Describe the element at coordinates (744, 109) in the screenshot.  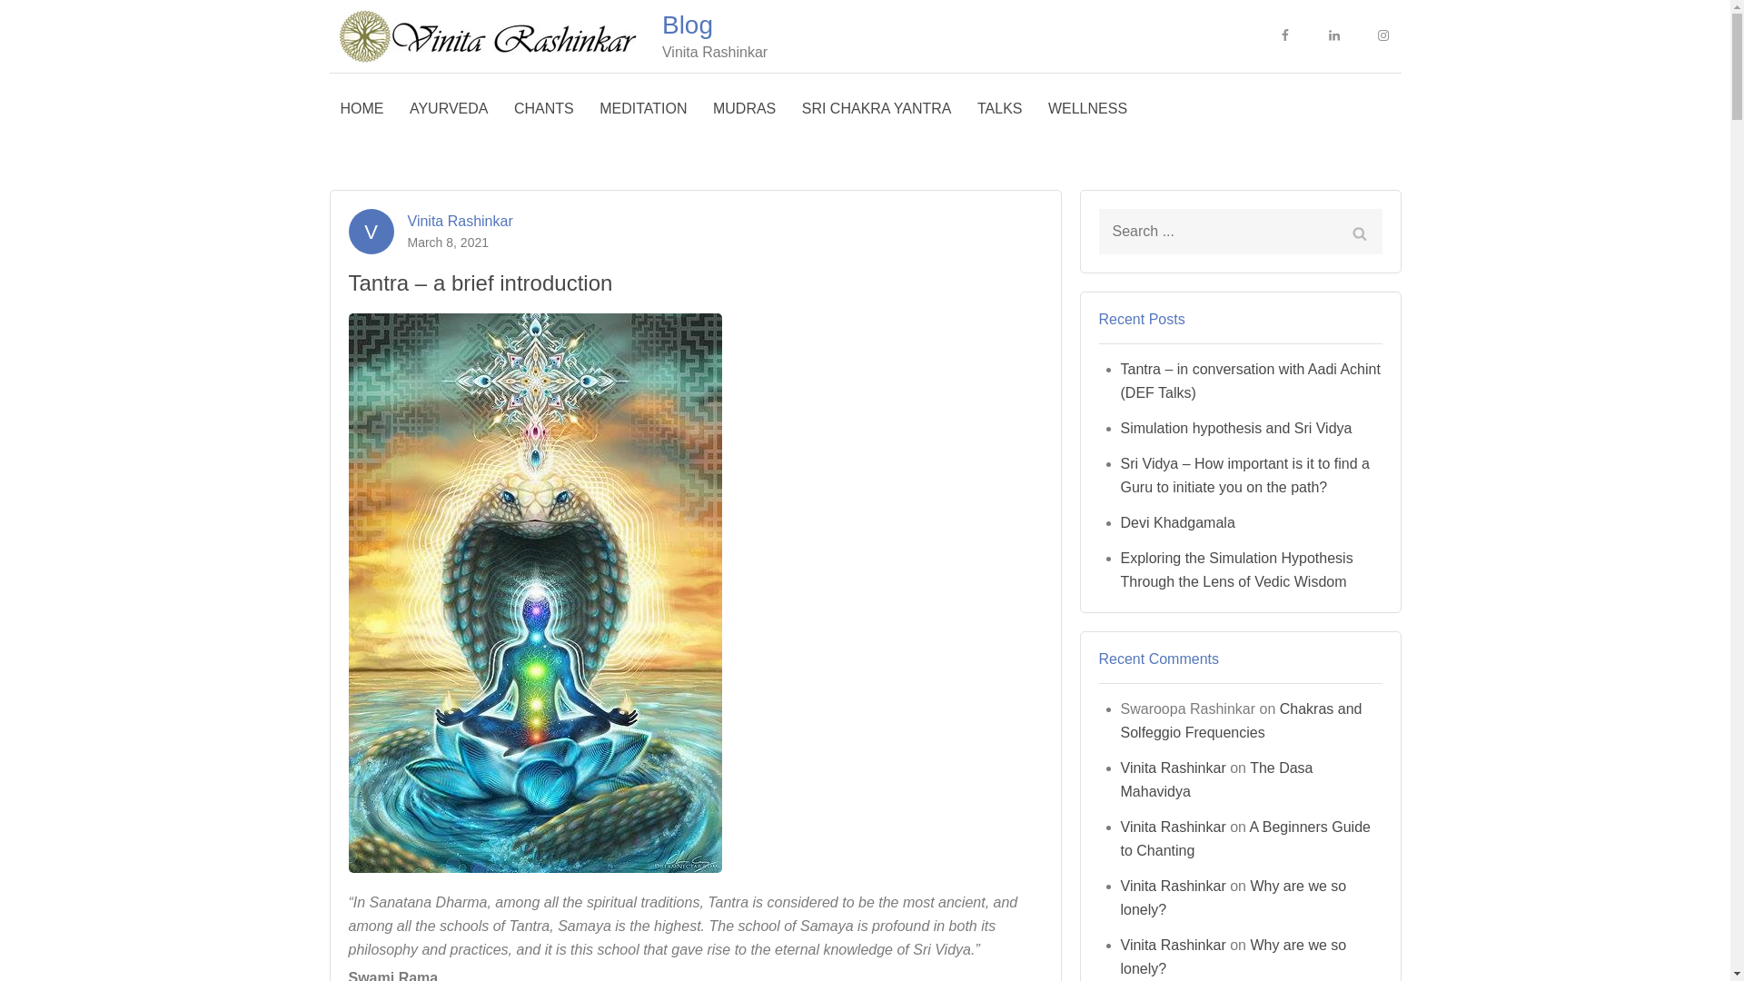
I see `MUDRAS` at that location.